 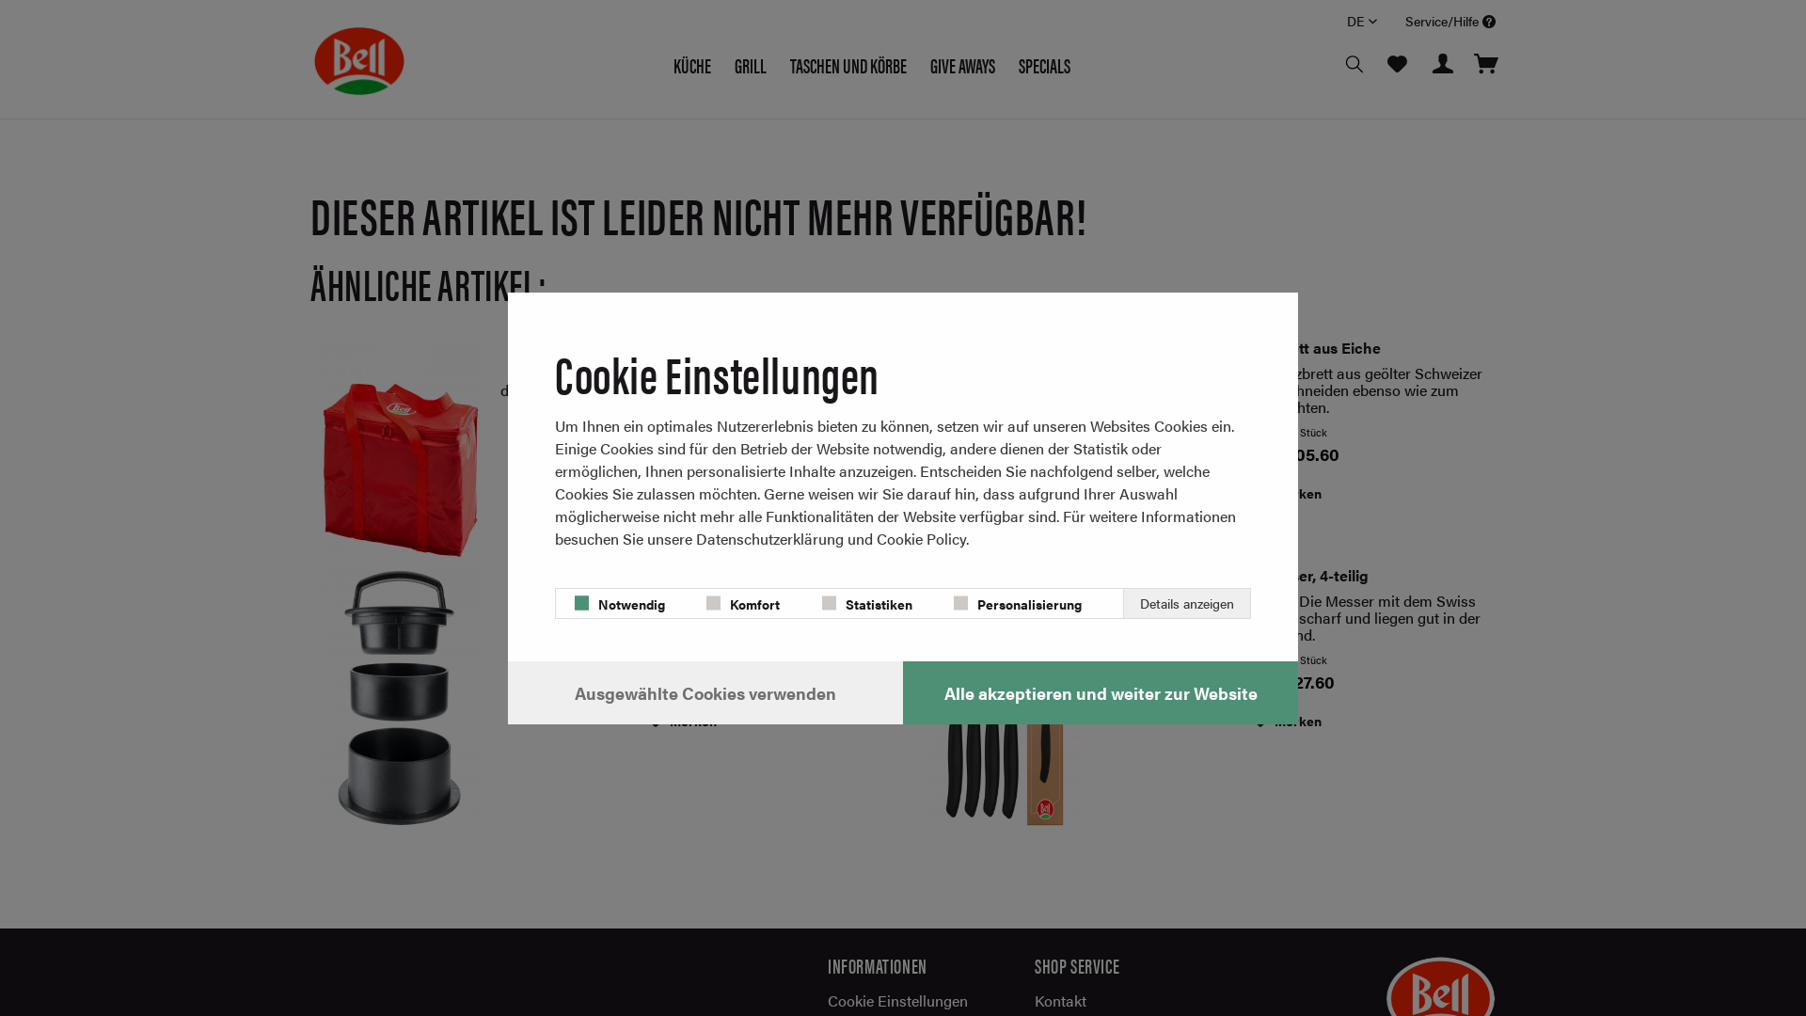 What do you see at coordinates (401, 698) in the screenshot?
I see `Burgerpresse` at bounding box center [401, 698].